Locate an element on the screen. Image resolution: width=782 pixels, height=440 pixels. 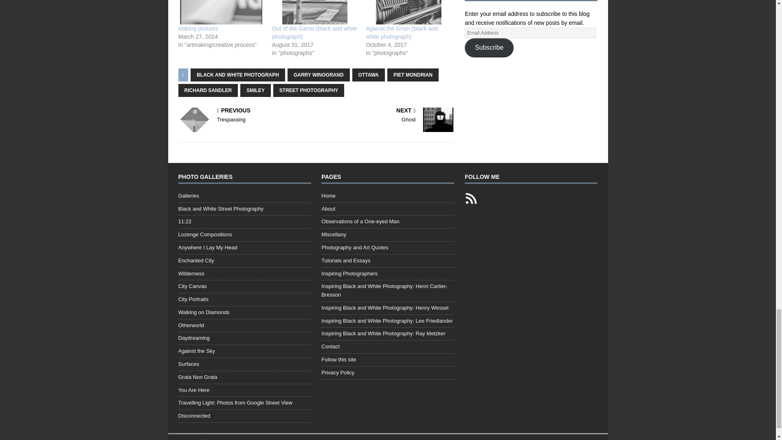
Making pictures is located at coordinates (221, 12).